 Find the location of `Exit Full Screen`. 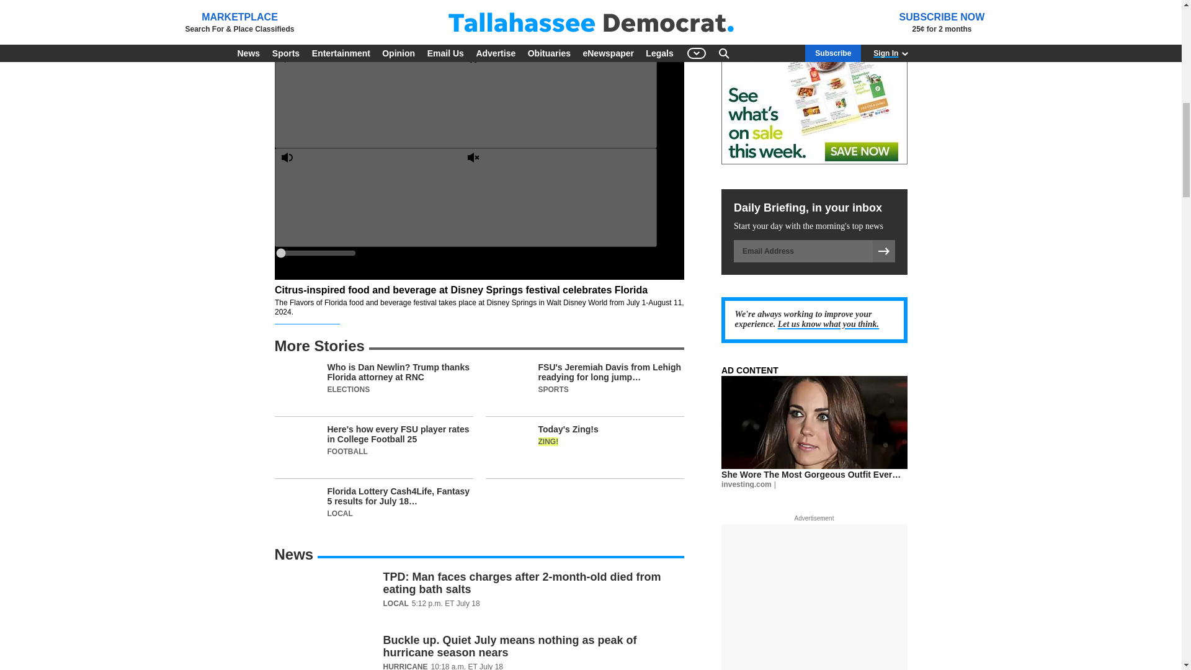

Exit Full Screen is located at coordinates (558, 439).